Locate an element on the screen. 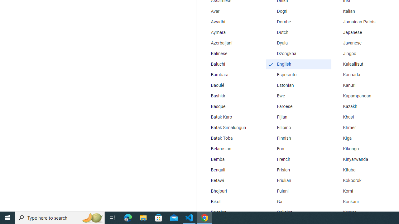  Avar is located at coordinates (233, 11).